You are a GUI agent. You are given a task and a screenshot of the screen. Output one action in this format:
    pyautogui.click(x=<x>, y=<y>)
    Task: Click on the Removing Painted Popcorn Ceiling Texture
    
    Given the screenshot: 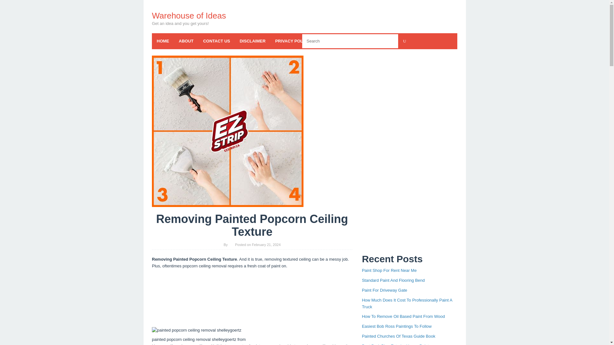 What is the action you would take?
    pyautogui.click(x=227, y=131)
    